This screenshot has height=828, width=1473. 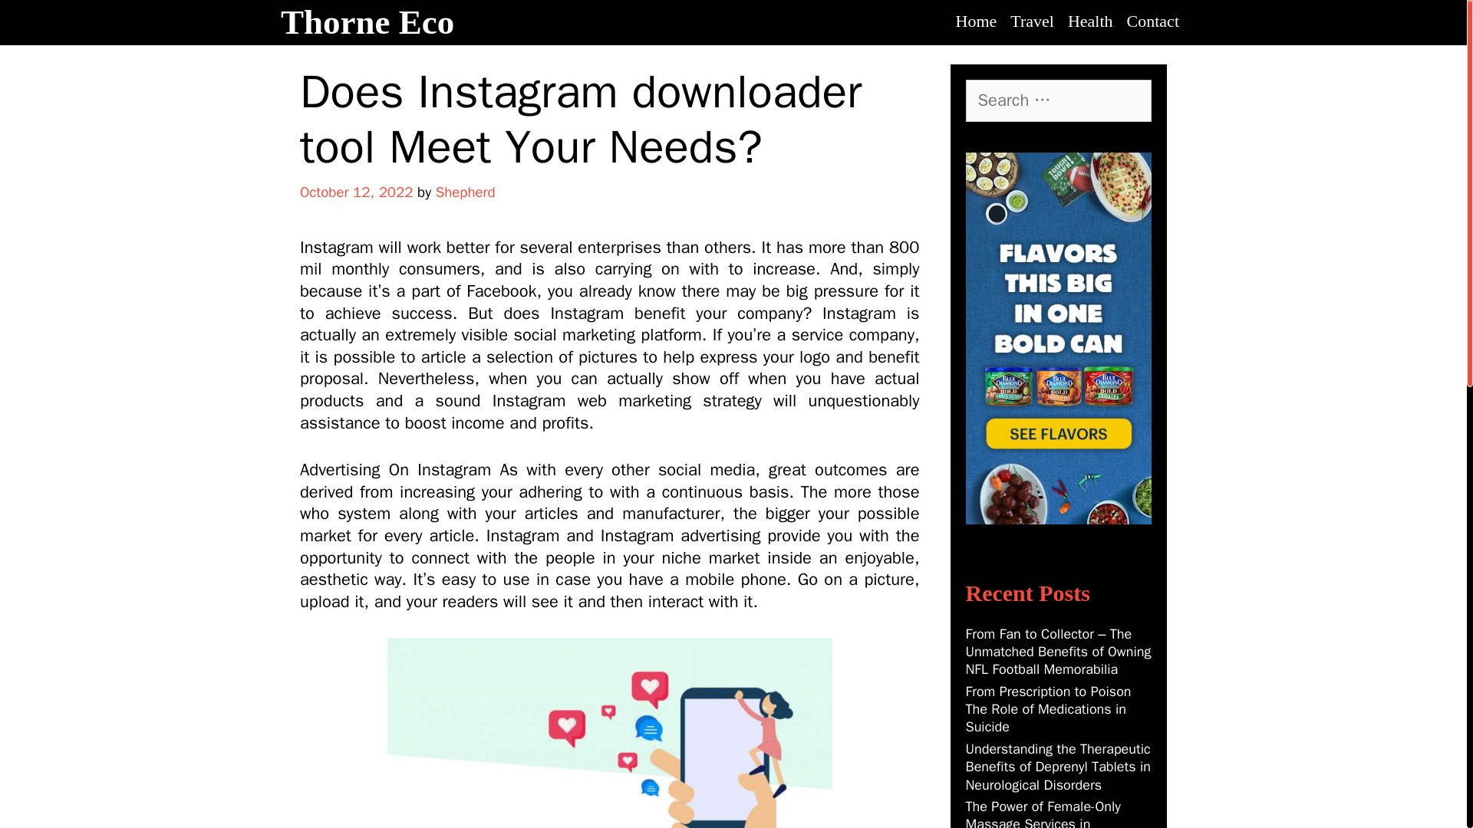 I want to click on Travel, so click(x=1031, y=21).